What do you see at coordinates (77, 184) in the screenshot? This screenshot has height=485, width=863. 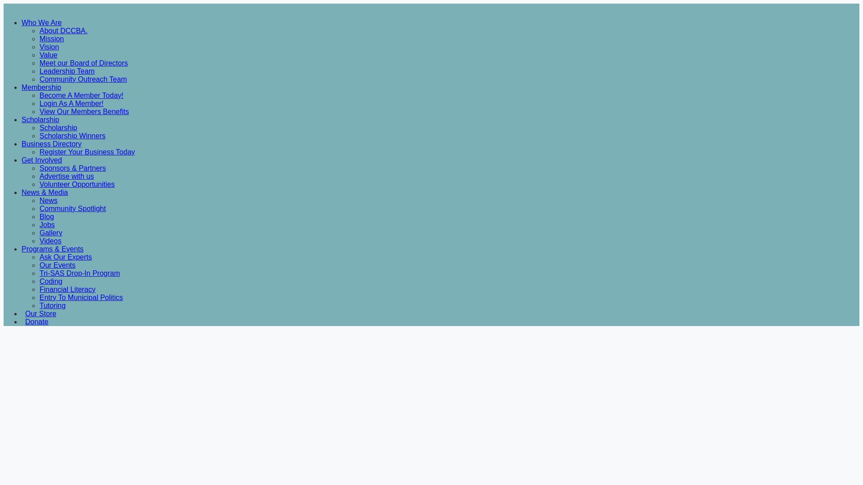 I see `Volunteer Opportunities` at bounding box center [77, 184].